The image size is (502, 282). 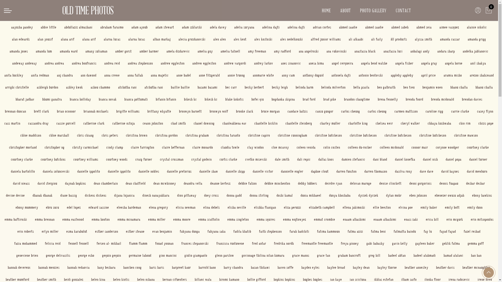 What do you see at coordinates (165, 183) in the screenshot?
I see `dean mcwhinney` at bounding box center [165, 183].